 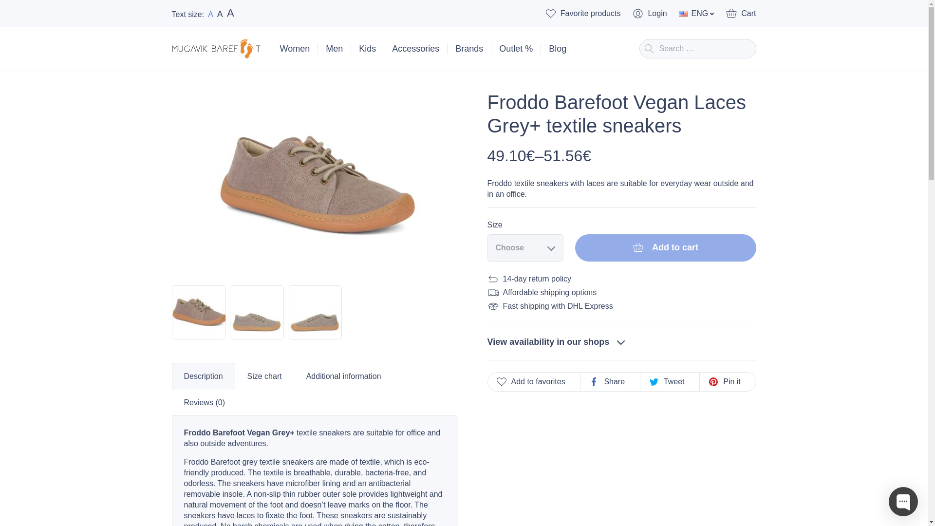 What do you see at coordinates (210, 14) in the screenshot?
I see `G3130228-2` at bounding box center [210, 14].